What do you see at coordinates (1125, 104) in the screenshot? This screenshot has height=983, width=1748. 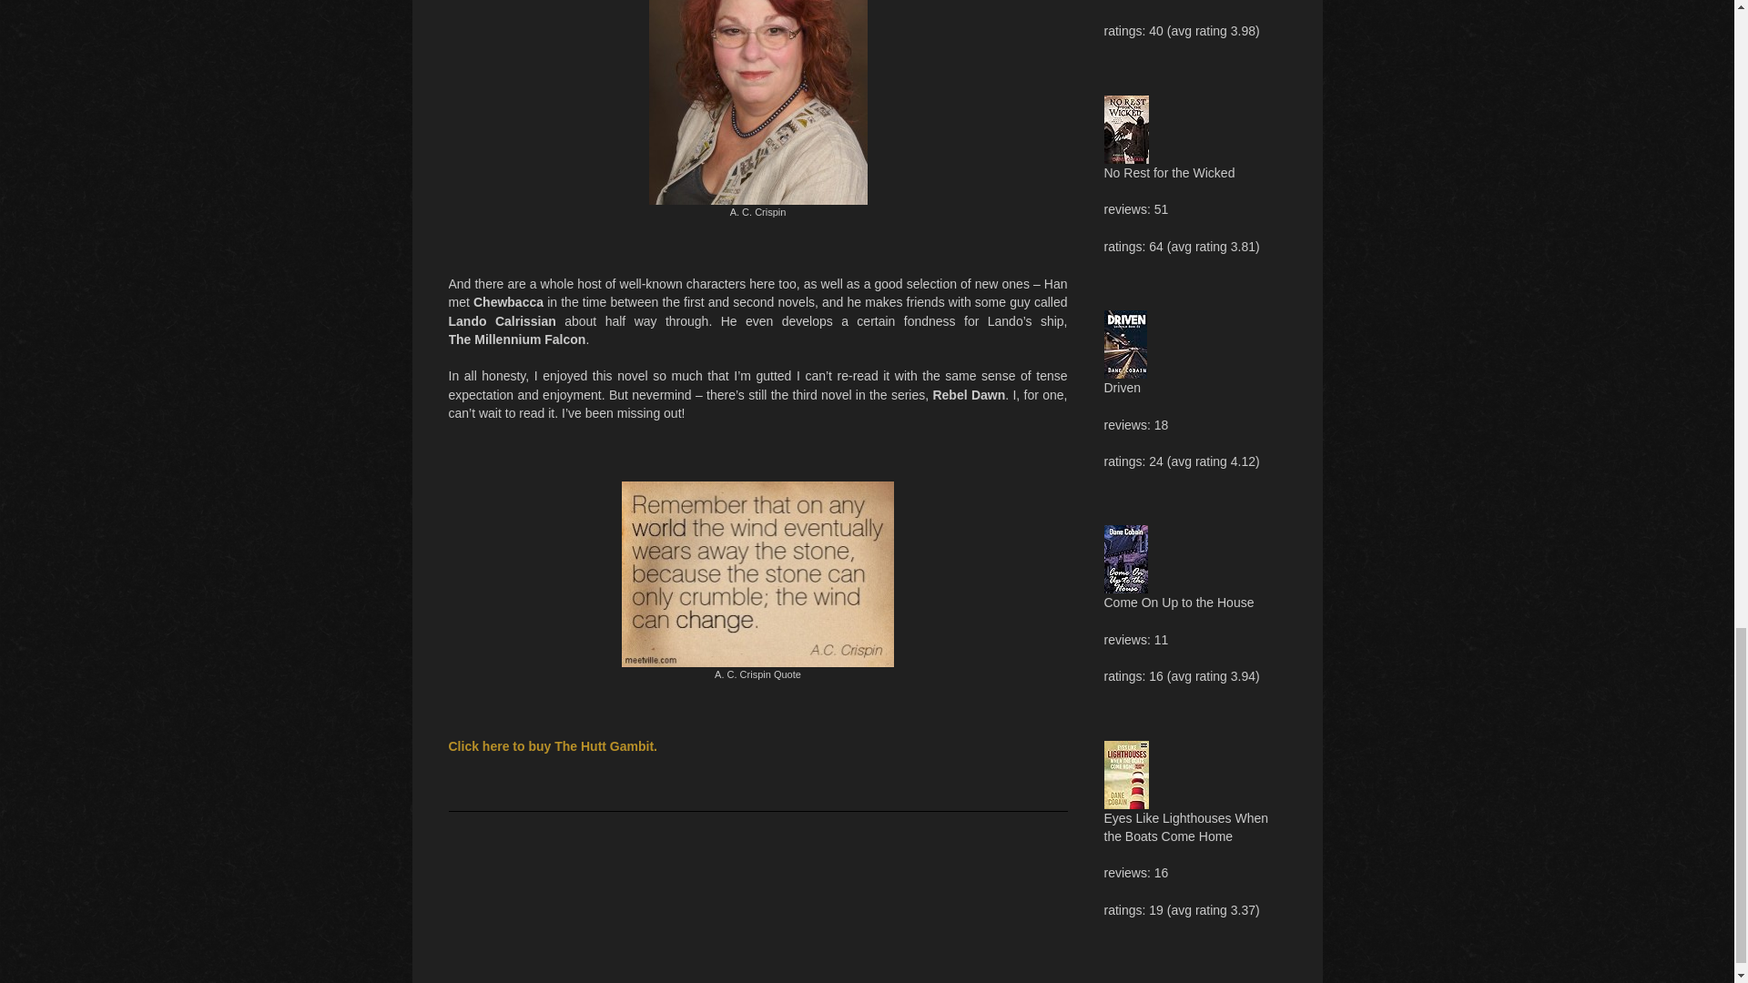 I see `No Rest for the Wicked` at bounding box center [1125, 104].